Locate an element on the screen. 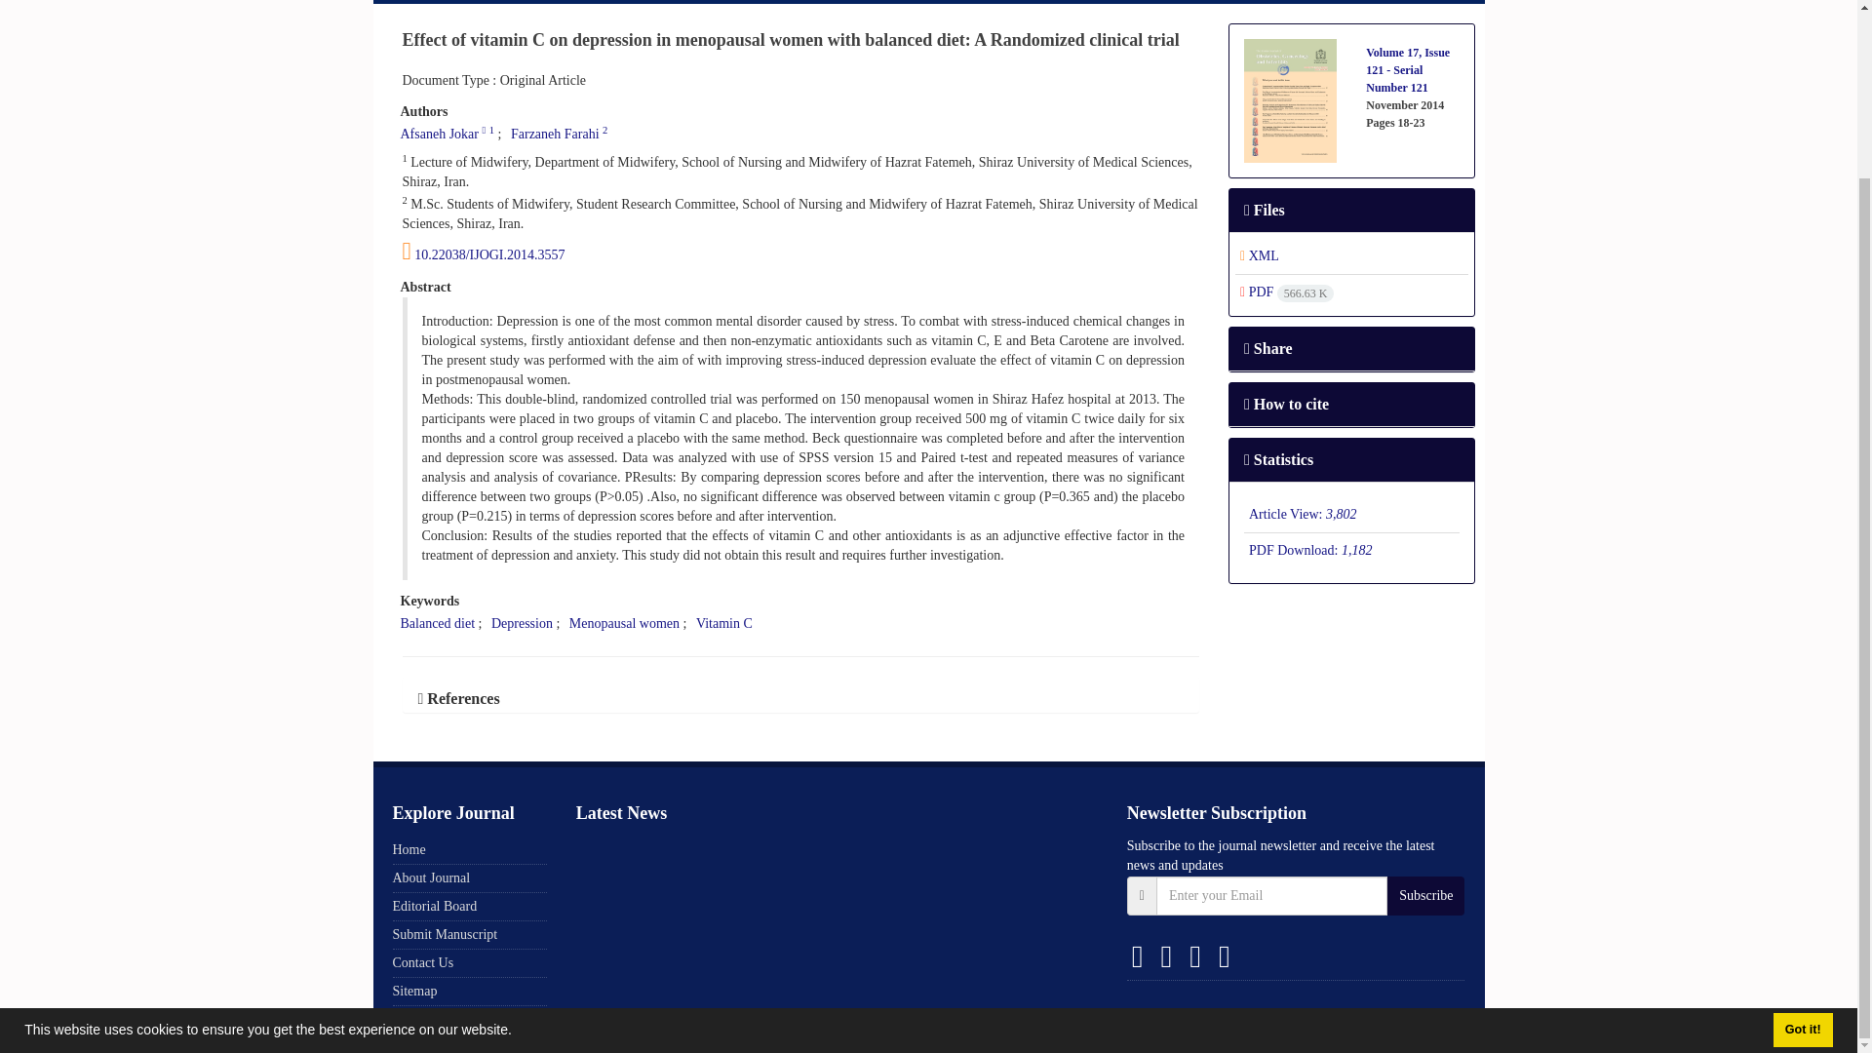 The height and width of the screenshot is (1053, 1872). Submit Manuscript is located at coordinates (823, 2).